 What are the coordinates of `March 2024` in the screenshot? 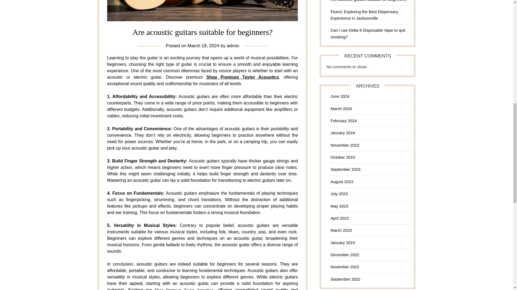 It's located at (341, 108).